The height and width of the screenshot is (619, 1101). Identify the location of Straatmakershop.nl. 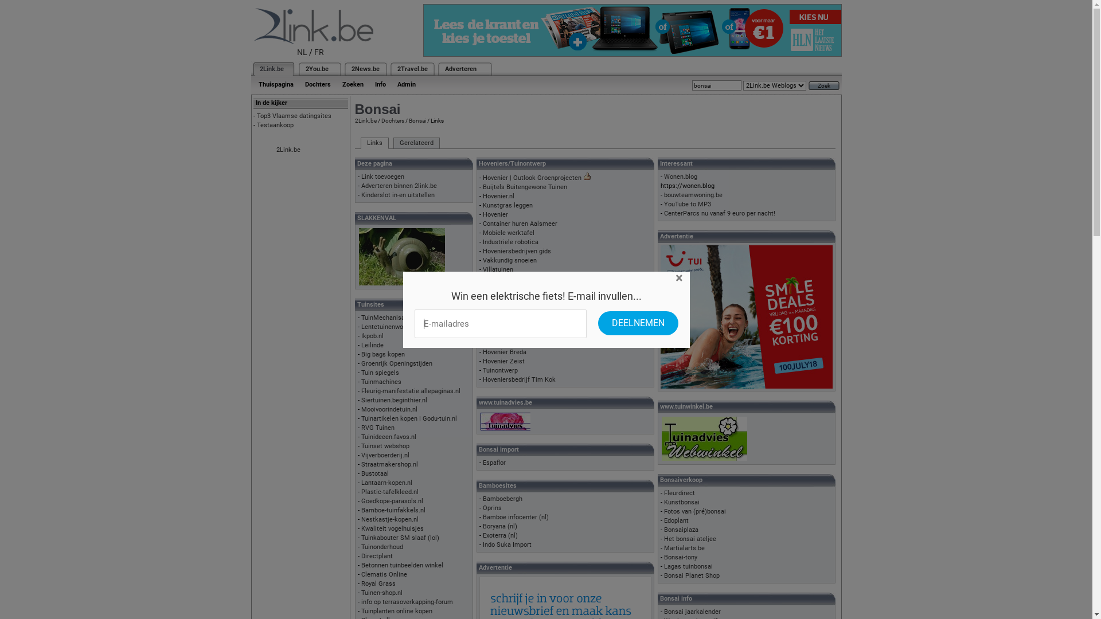
(390, 464).